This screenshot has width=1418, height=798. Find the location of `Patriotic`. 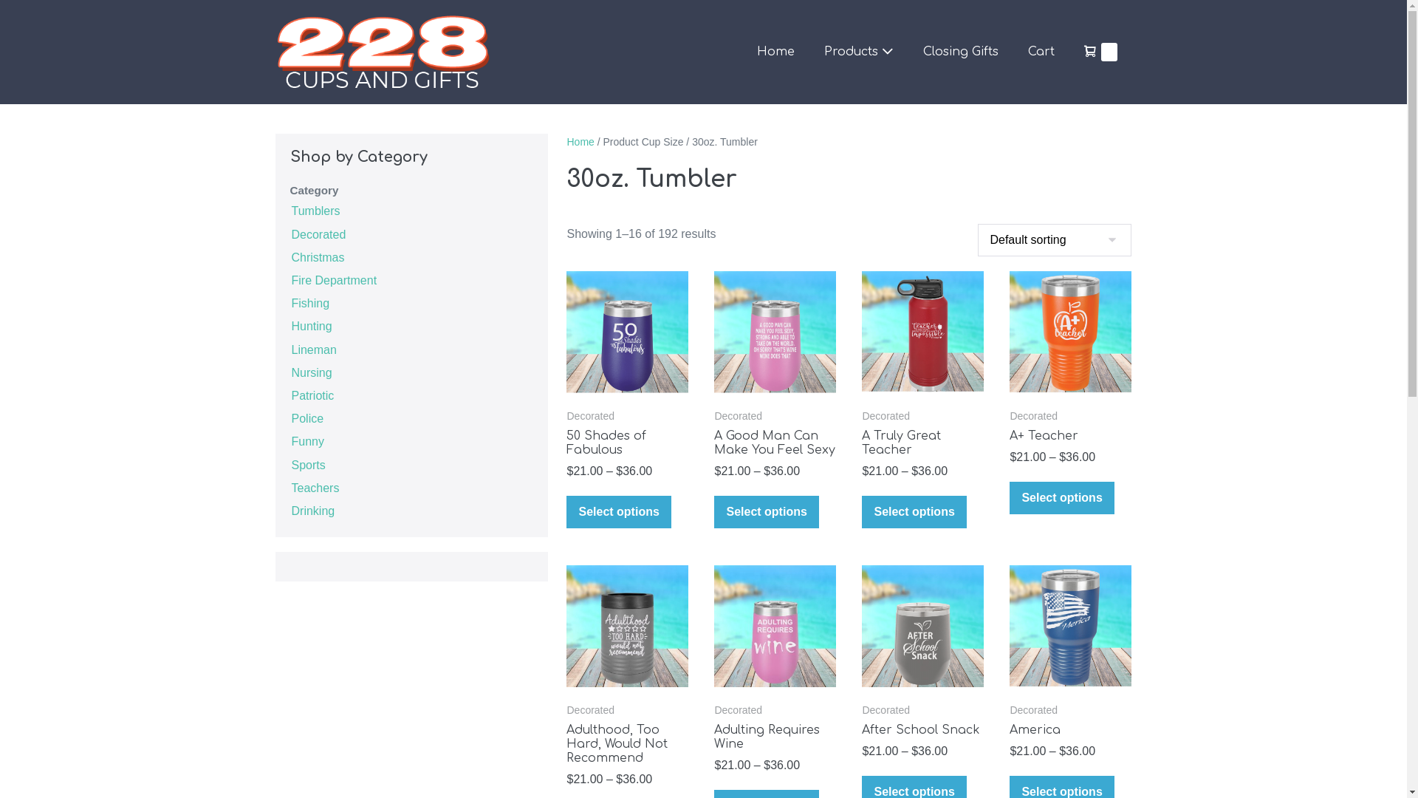

Patriotic is located at coordinates (312, 395).